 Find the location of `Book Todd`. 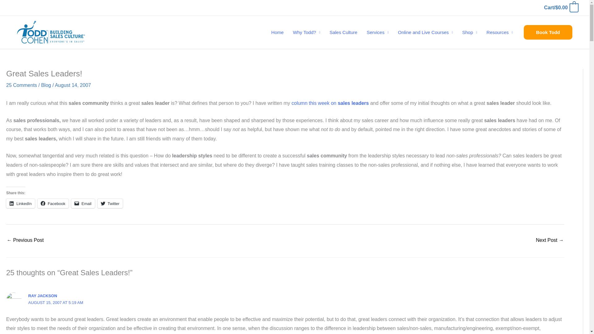

Book Todd is located at coordinates (548, 32).